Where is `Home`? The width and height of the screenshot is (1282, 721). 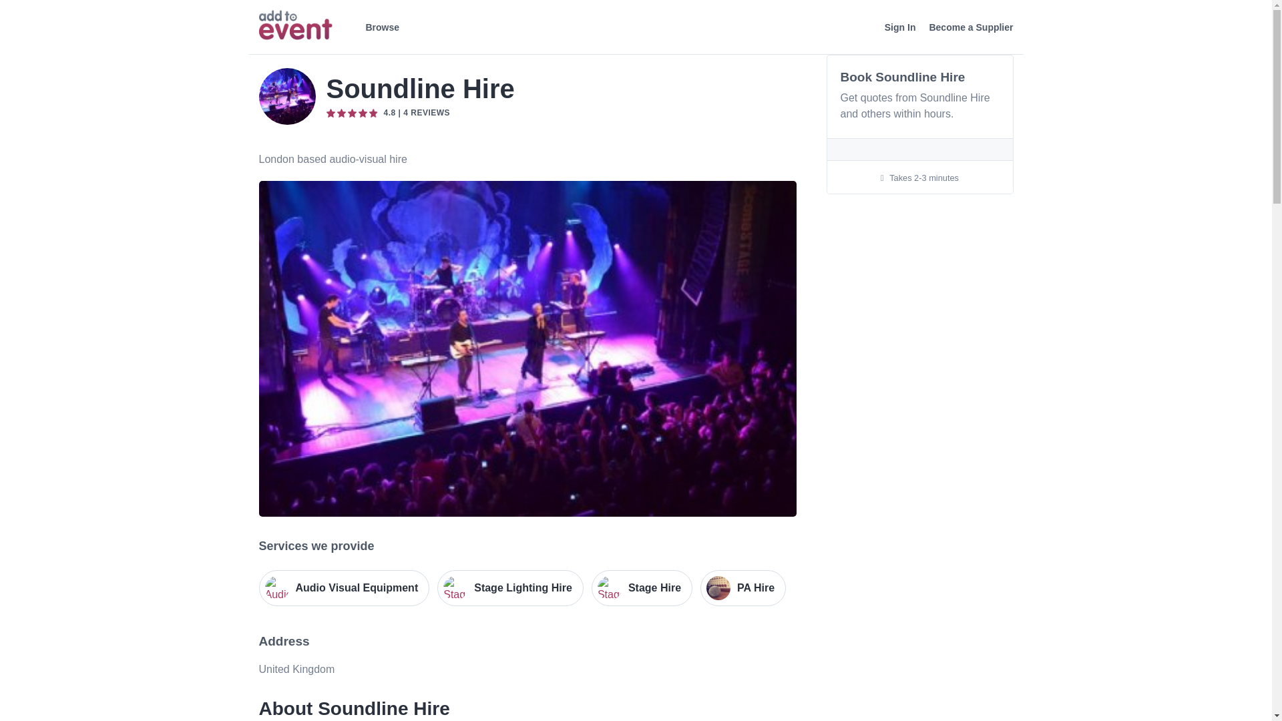 Home is located at coordinates (295, 25).